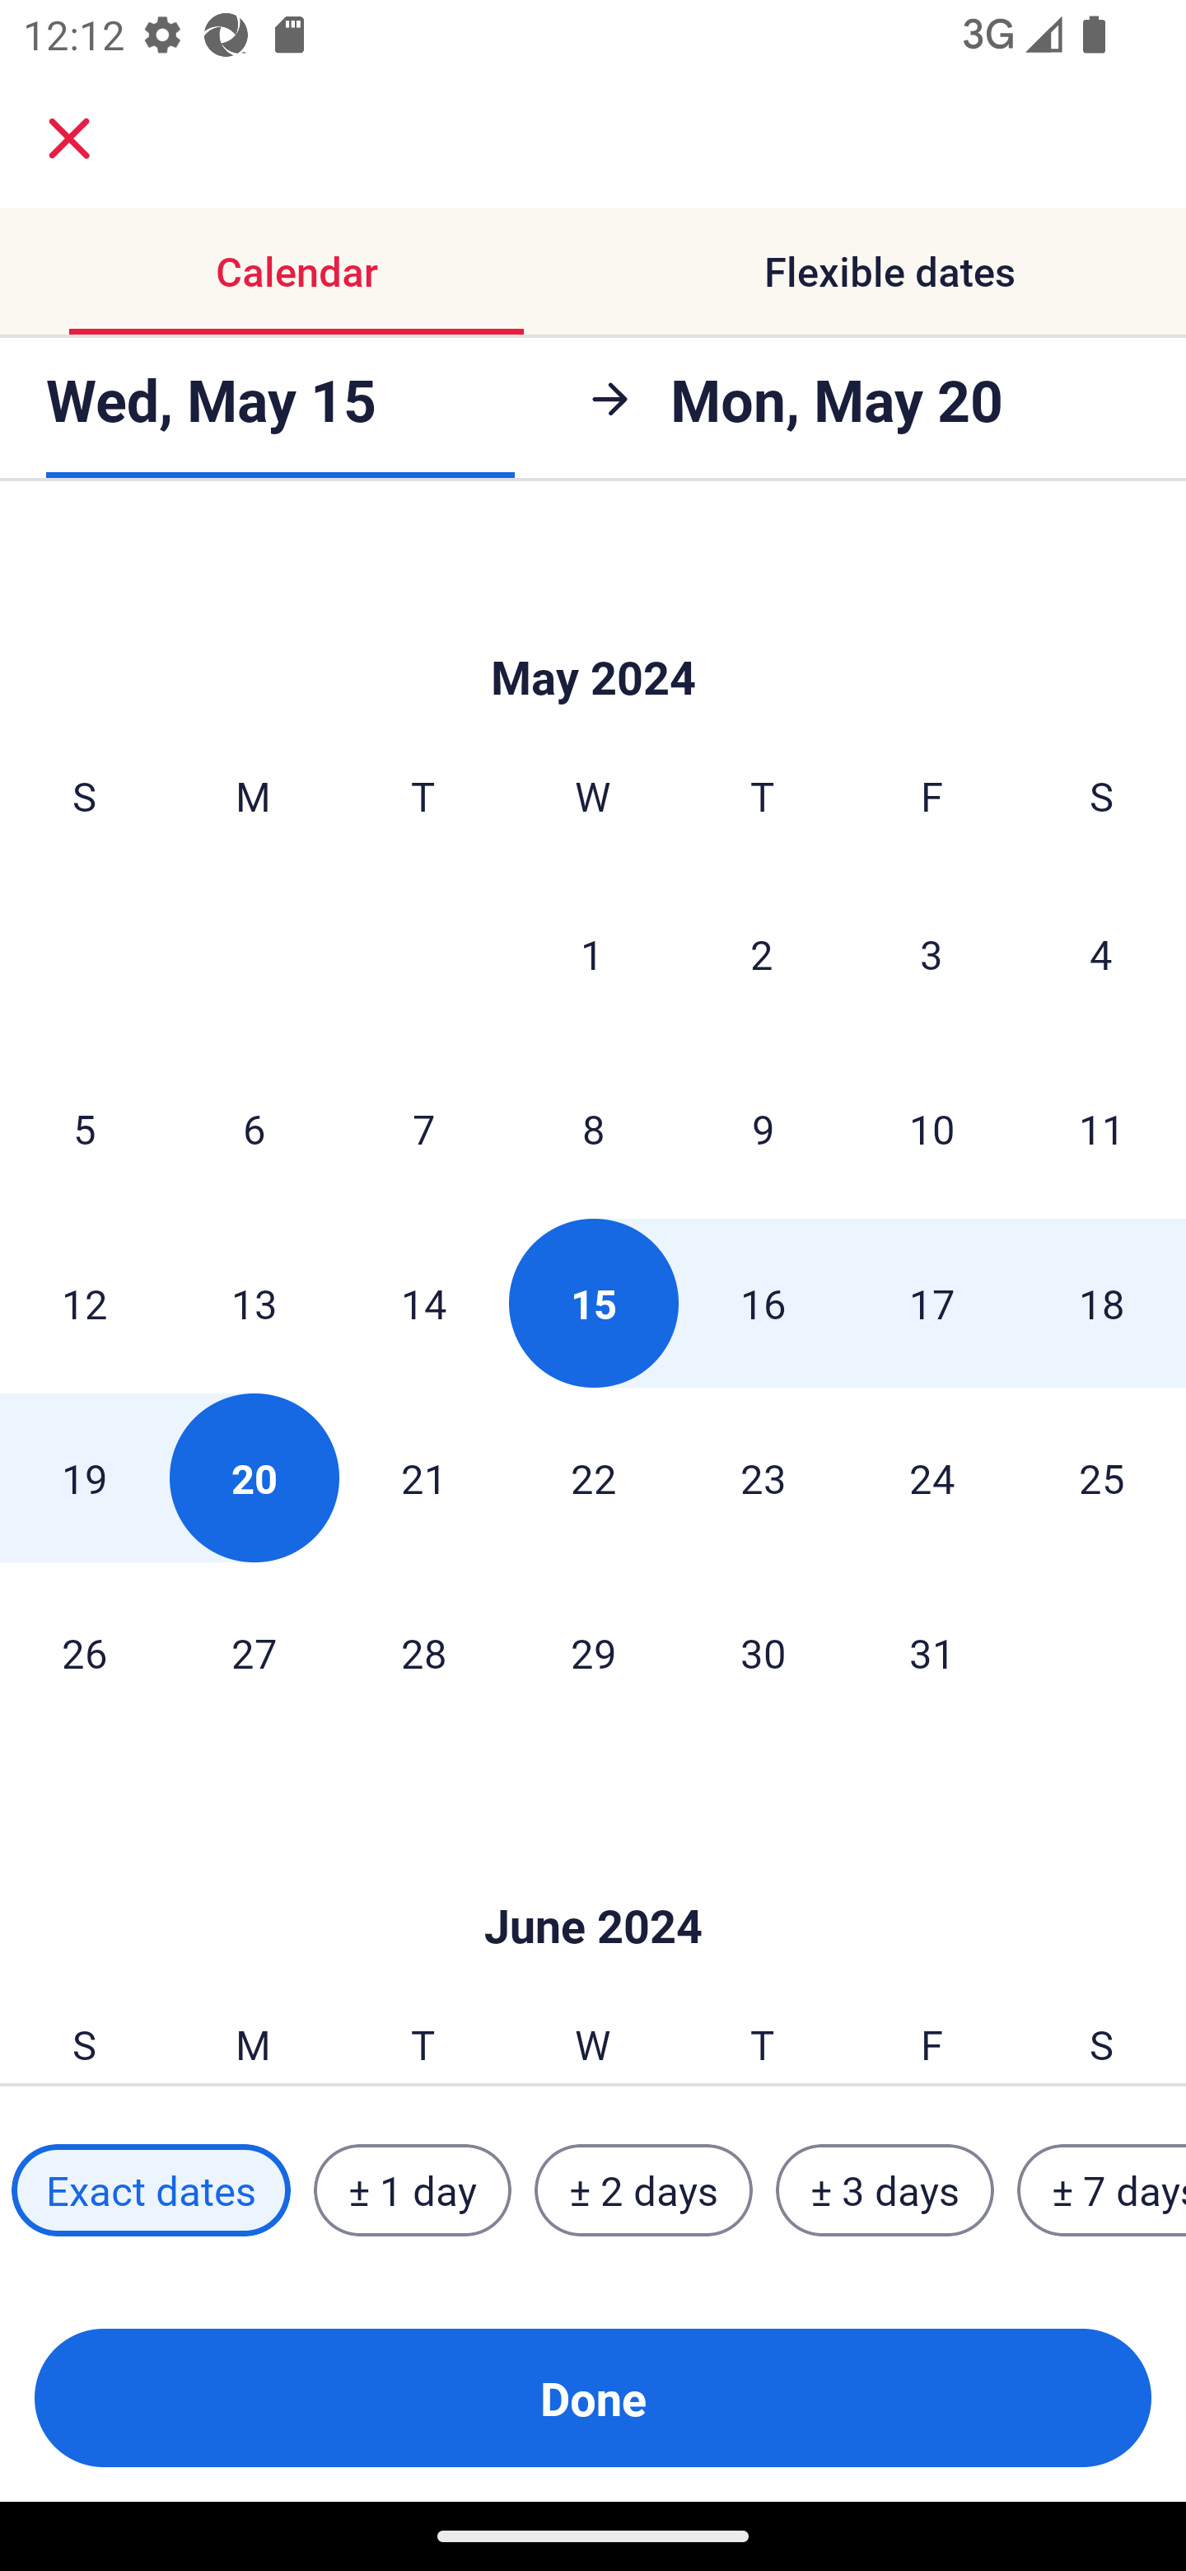 The image size is (1186, 2571). Describe the element at coordinates (1102, 2190) in the screenshot. I see `± 7 days` at that location.